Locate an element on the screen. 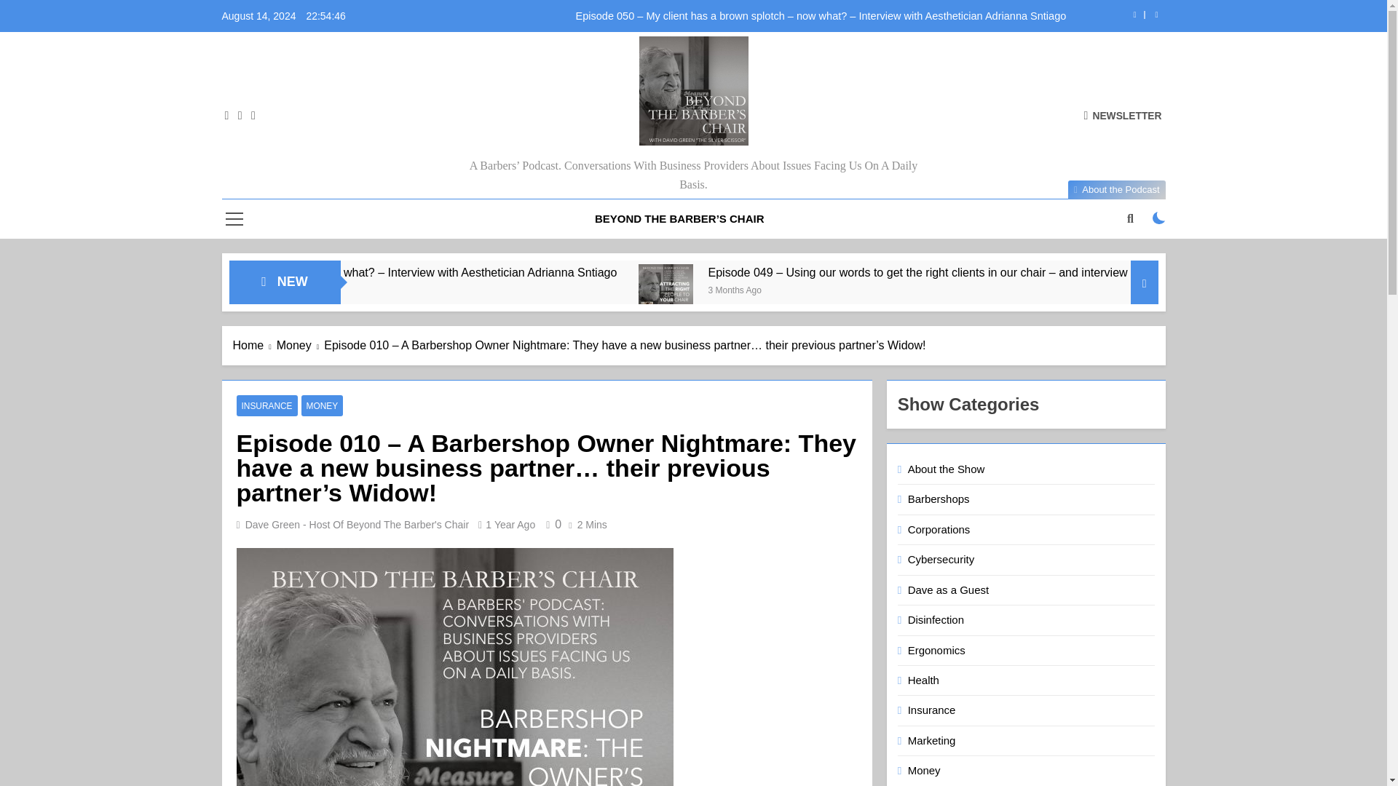  About the Podcast is located at coordinates (1117, 190).